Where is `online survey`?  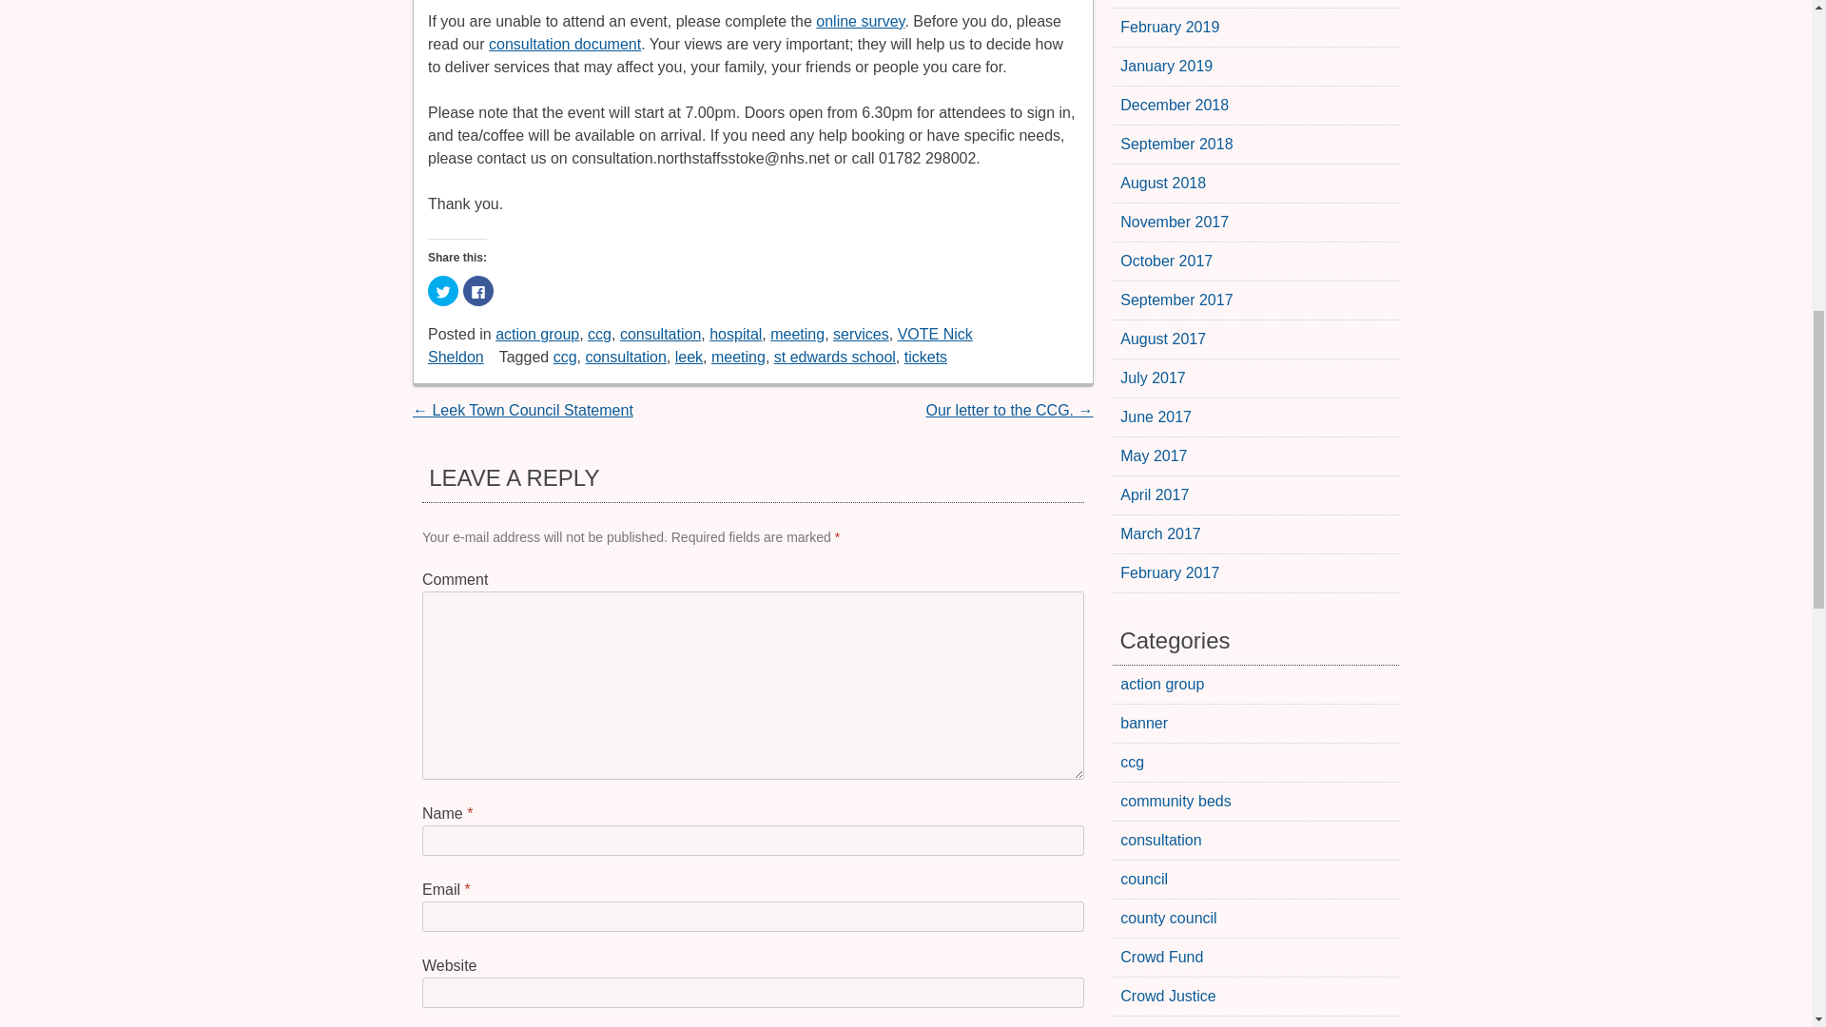 online survey is located at coordinates (860, 21).